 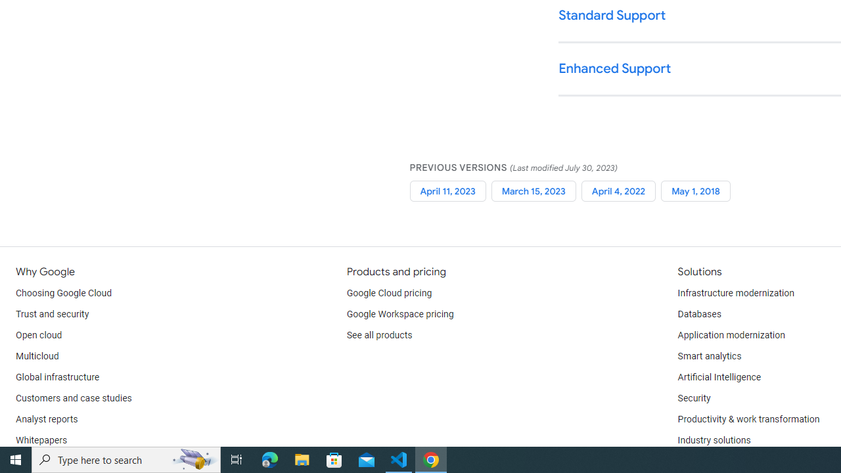 I want to click on Artificial Intelligence, so click(x=719, y=377).